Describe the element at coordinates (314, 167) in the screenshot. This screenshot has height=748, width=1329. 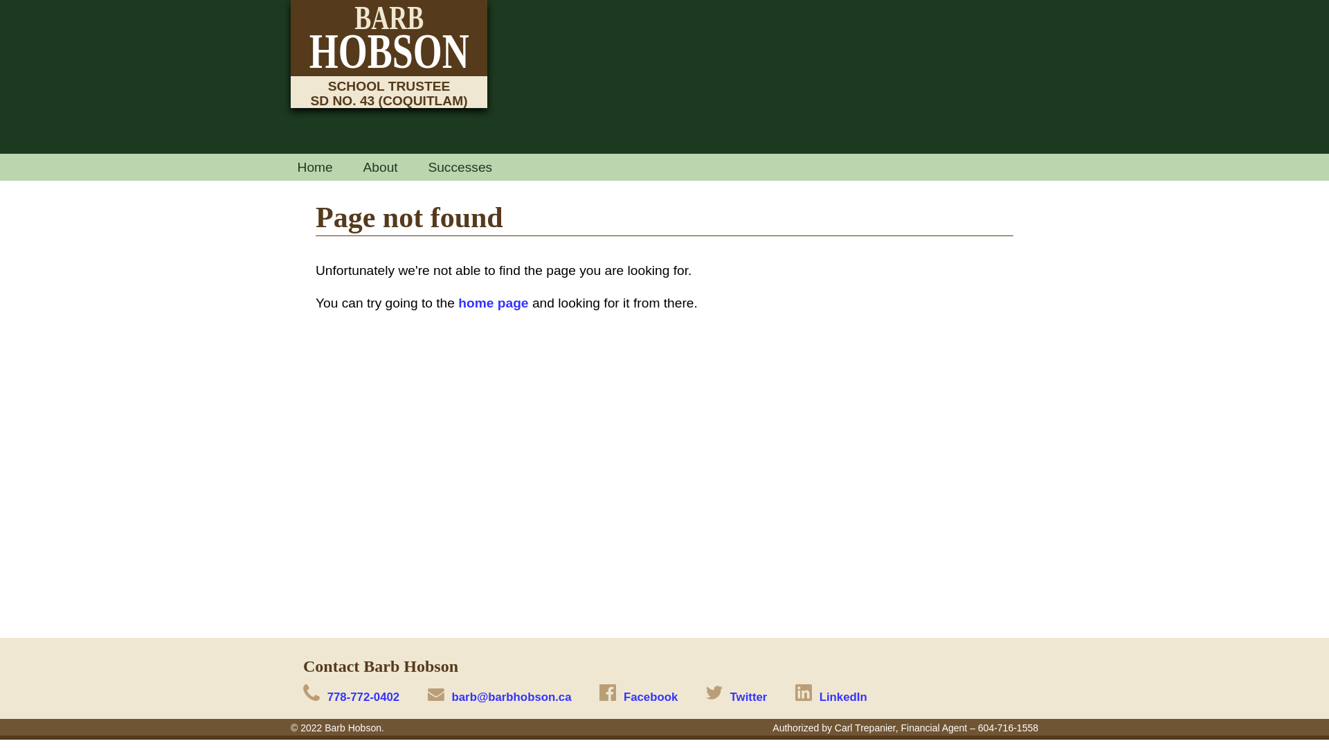
I see `Home` at that location.